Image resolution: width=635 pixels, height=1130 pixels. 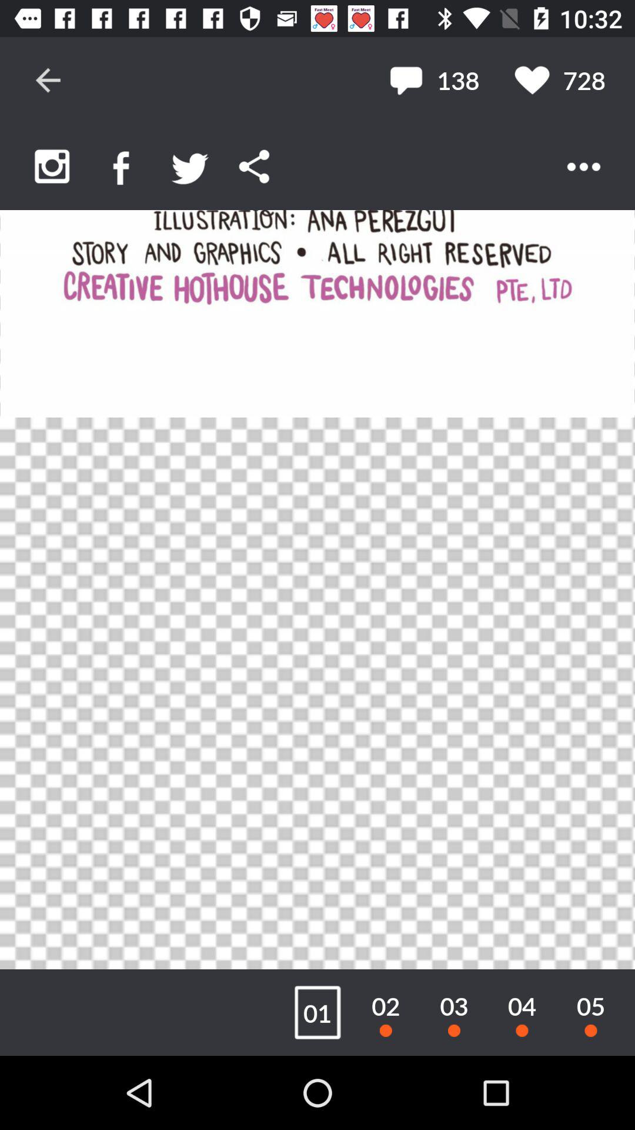 What do you see at coordinates (560, 80) in the screenshot?
I see `turn off item to the right of the 138` at bounding box center [560, 80].